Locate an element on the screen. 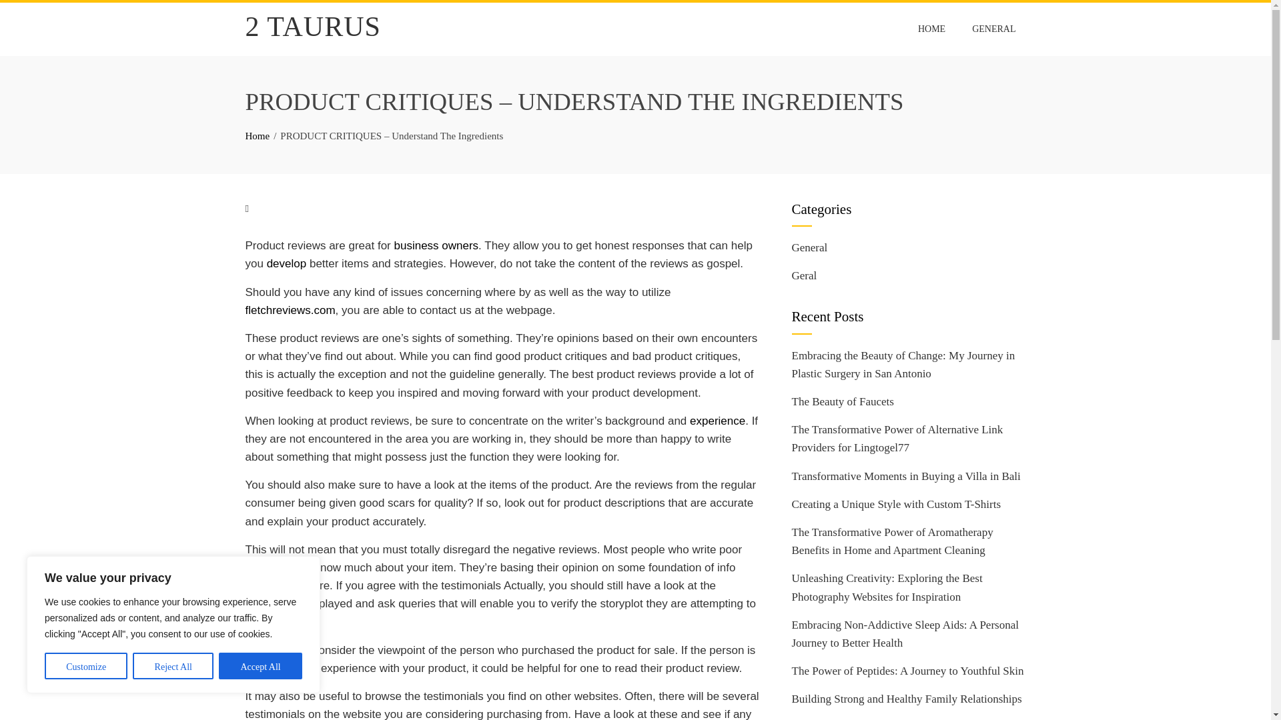 This screenshot has height=720, width=1281. Geral is located at coordinates (804, 275).